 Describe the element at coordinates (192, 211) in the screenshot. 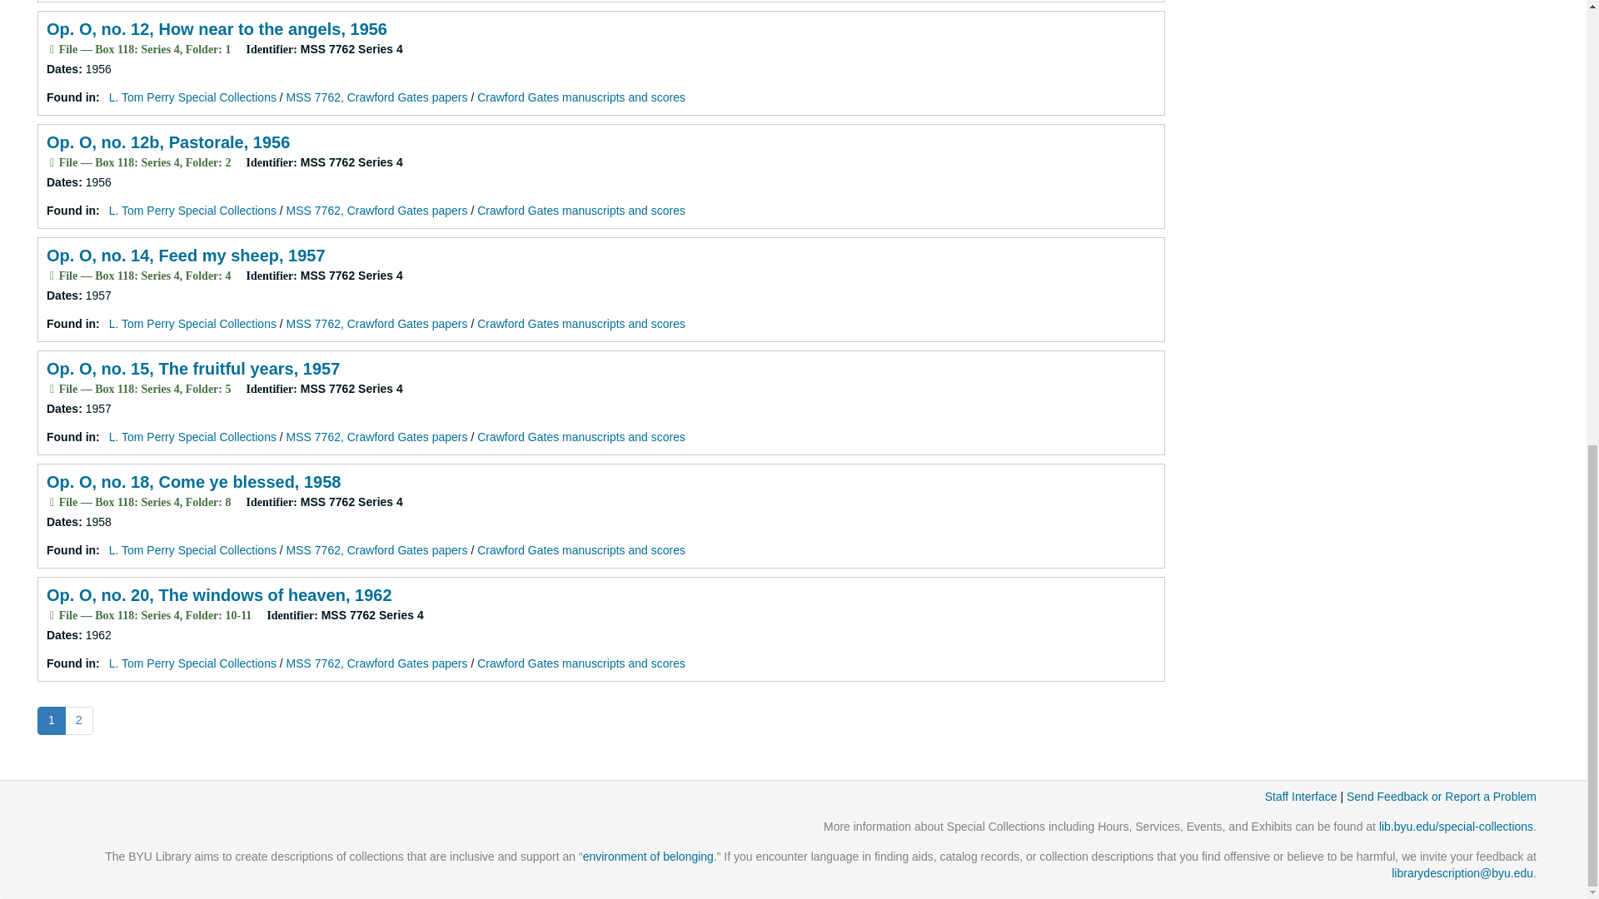

I see `L. Tom Perry Special Collections` at that location.